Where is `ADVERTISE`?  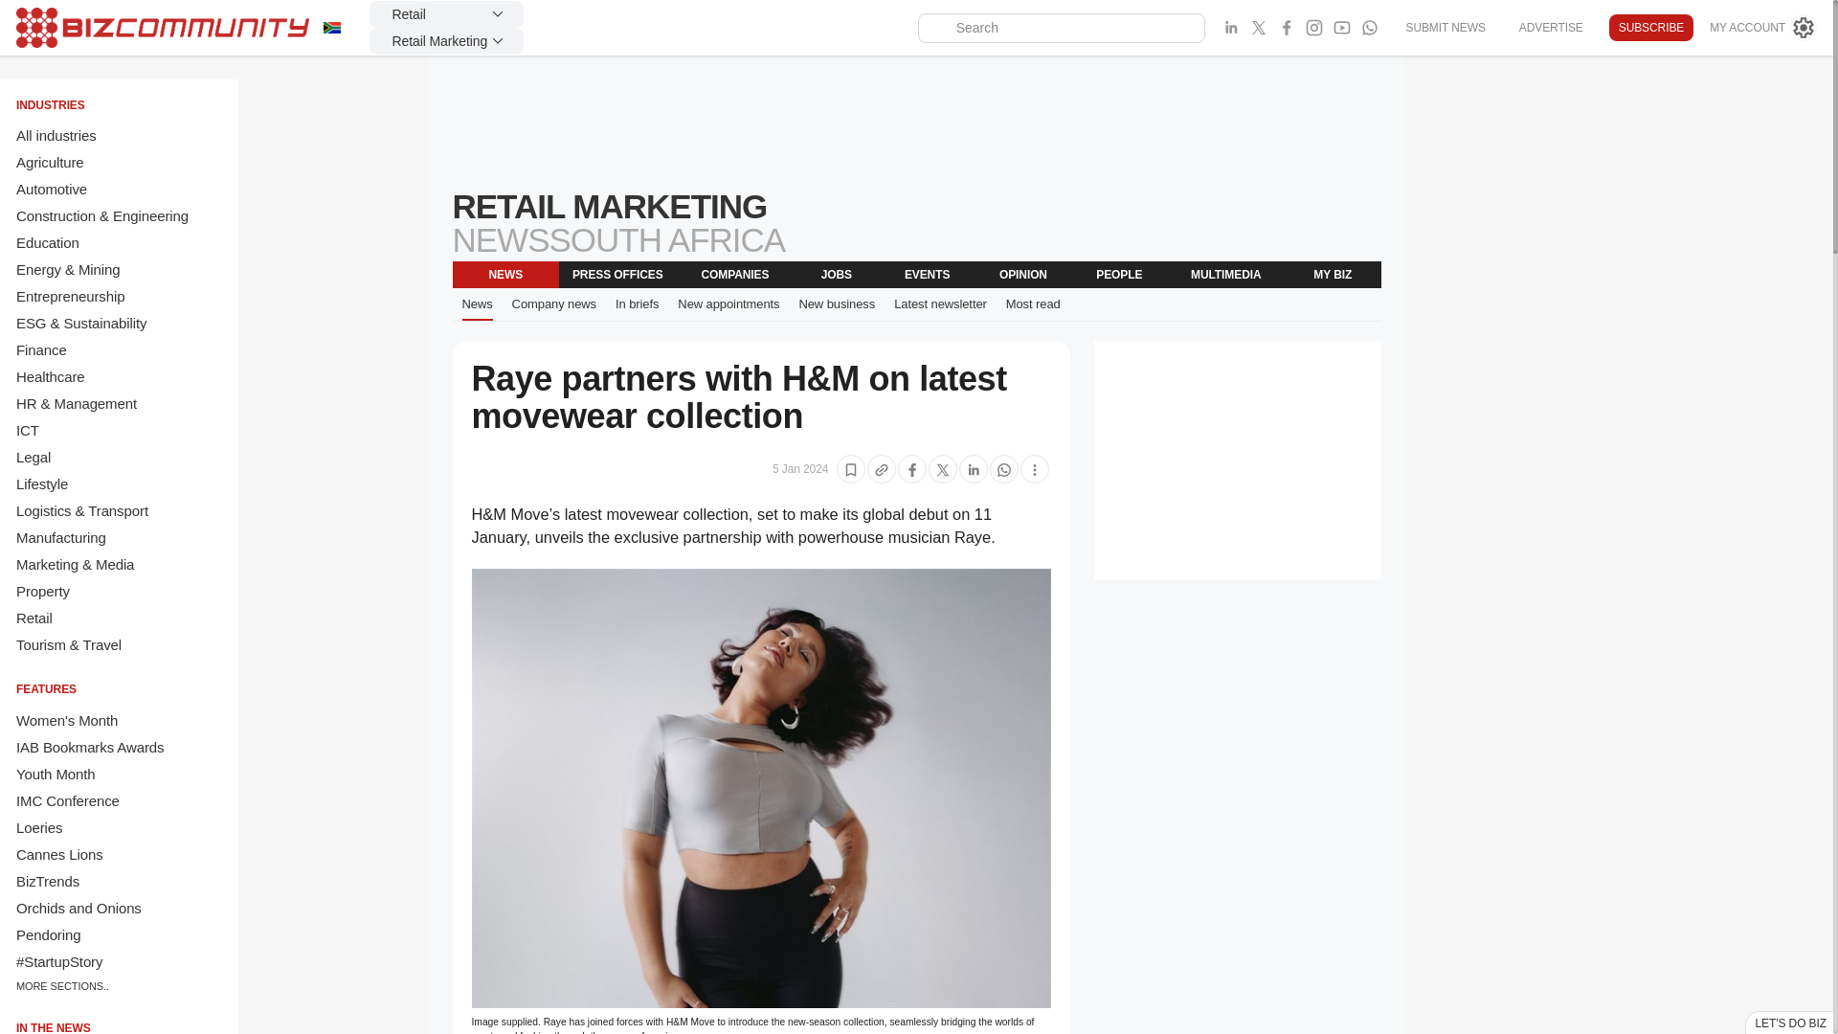 ADVERTISE is located at coordinates (1551, 27).